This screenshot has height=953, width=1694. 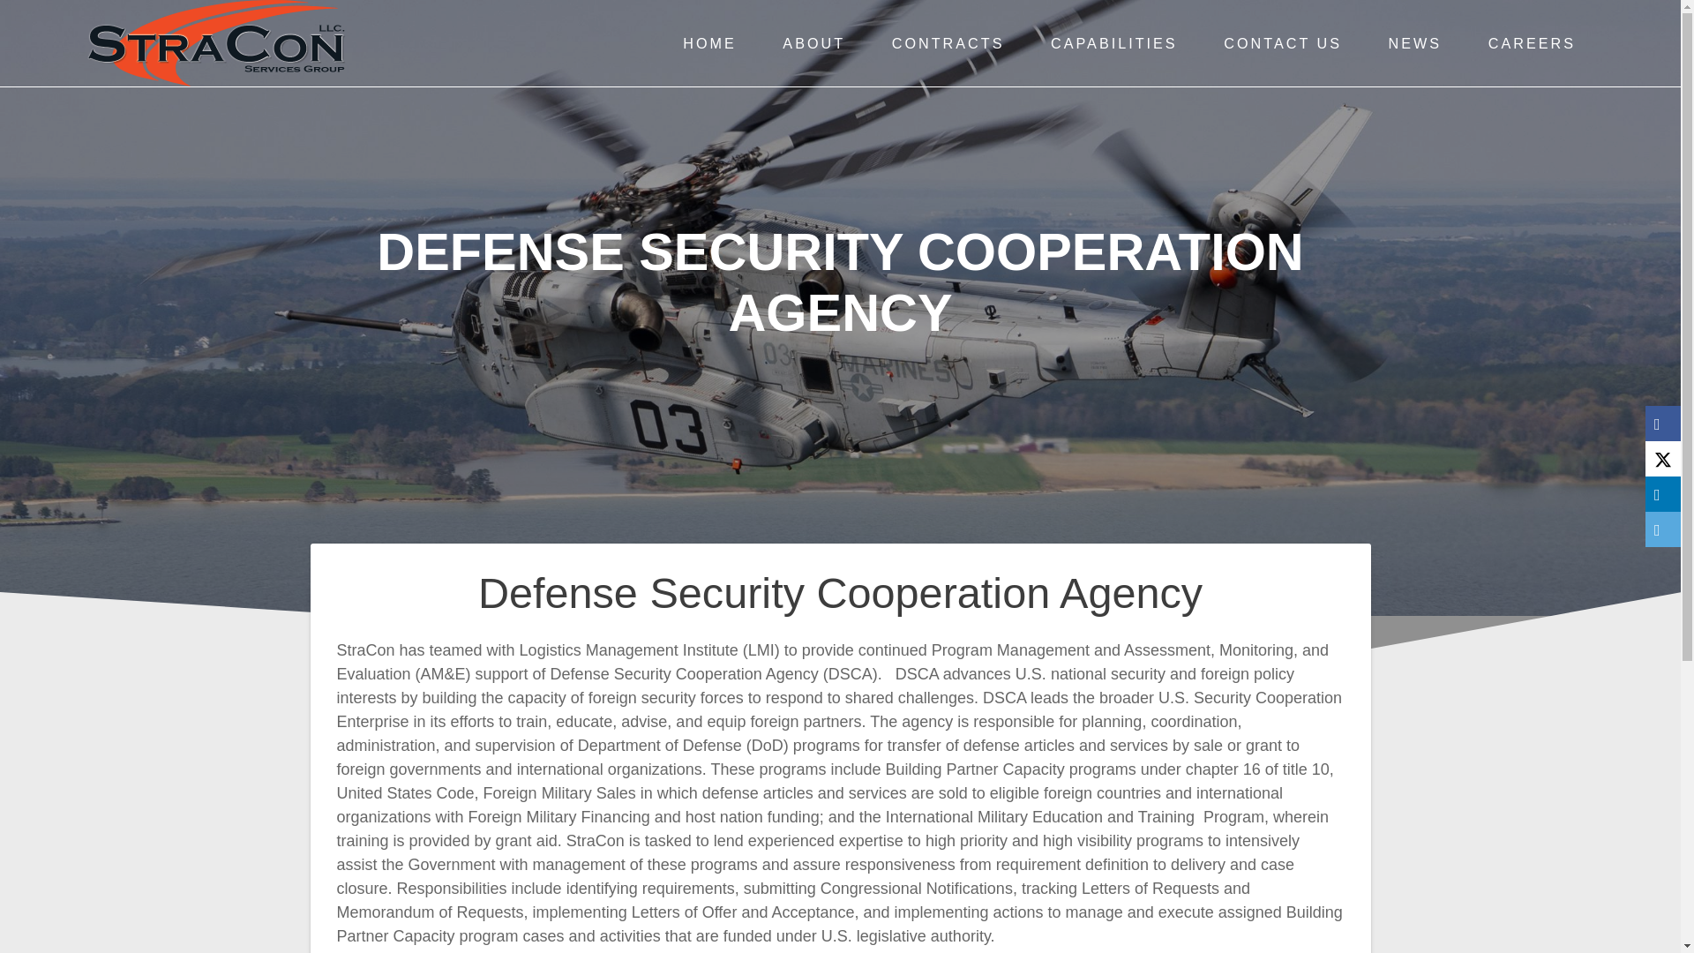 What do you see at coordinates (1282, 43) in the screenshot?
I see `CONTACT US` at bounding box center [1282, 43].